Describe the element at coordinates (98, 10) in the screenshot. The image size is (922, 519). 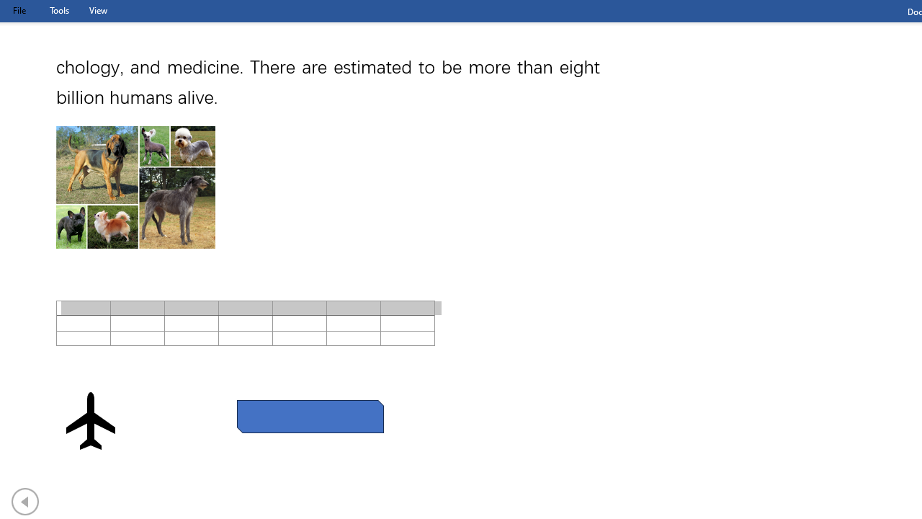
I see `View` at that location.